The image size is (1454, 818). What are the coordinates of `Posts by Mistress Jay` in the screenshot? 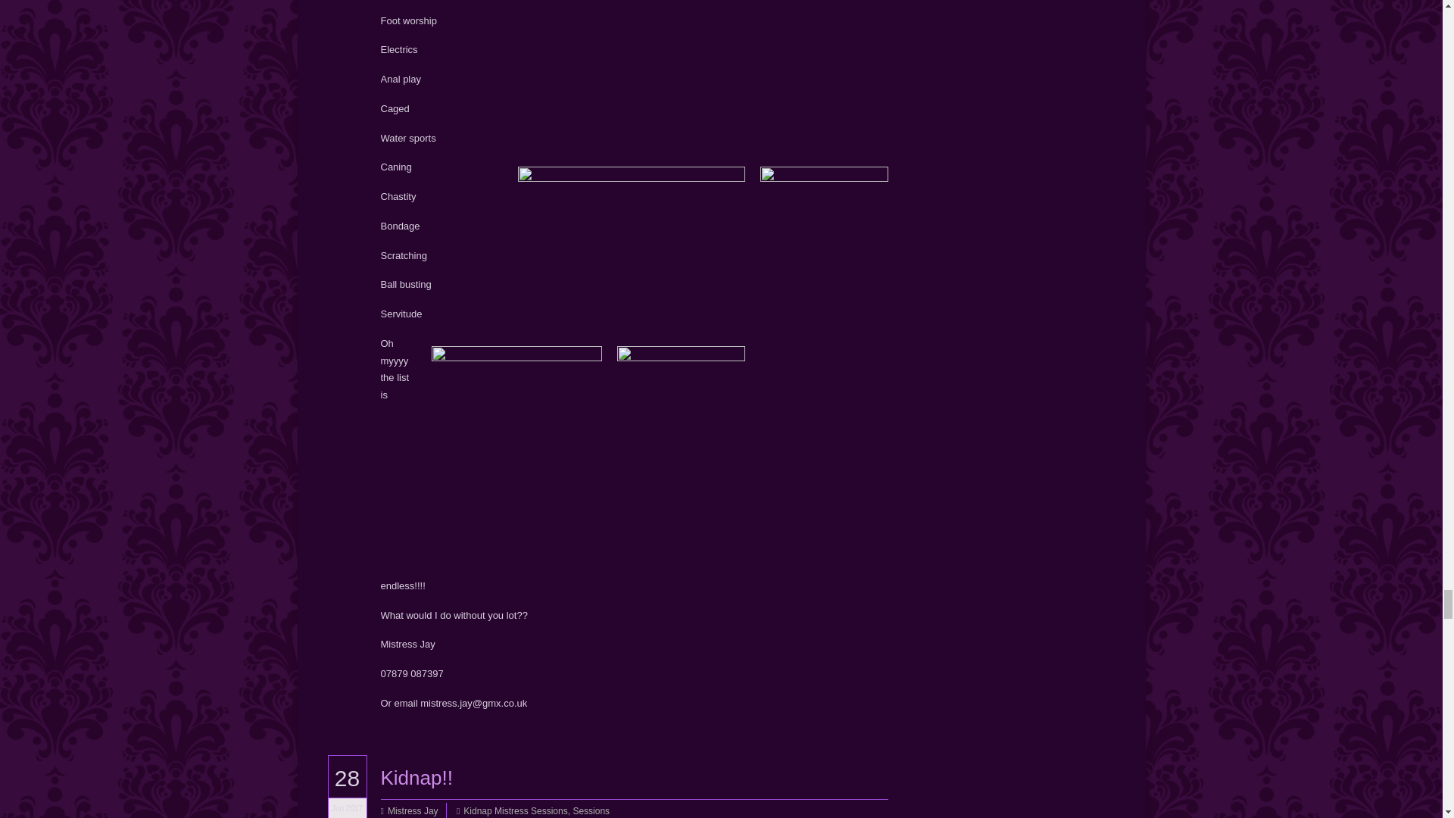 It's located at (413, 810).